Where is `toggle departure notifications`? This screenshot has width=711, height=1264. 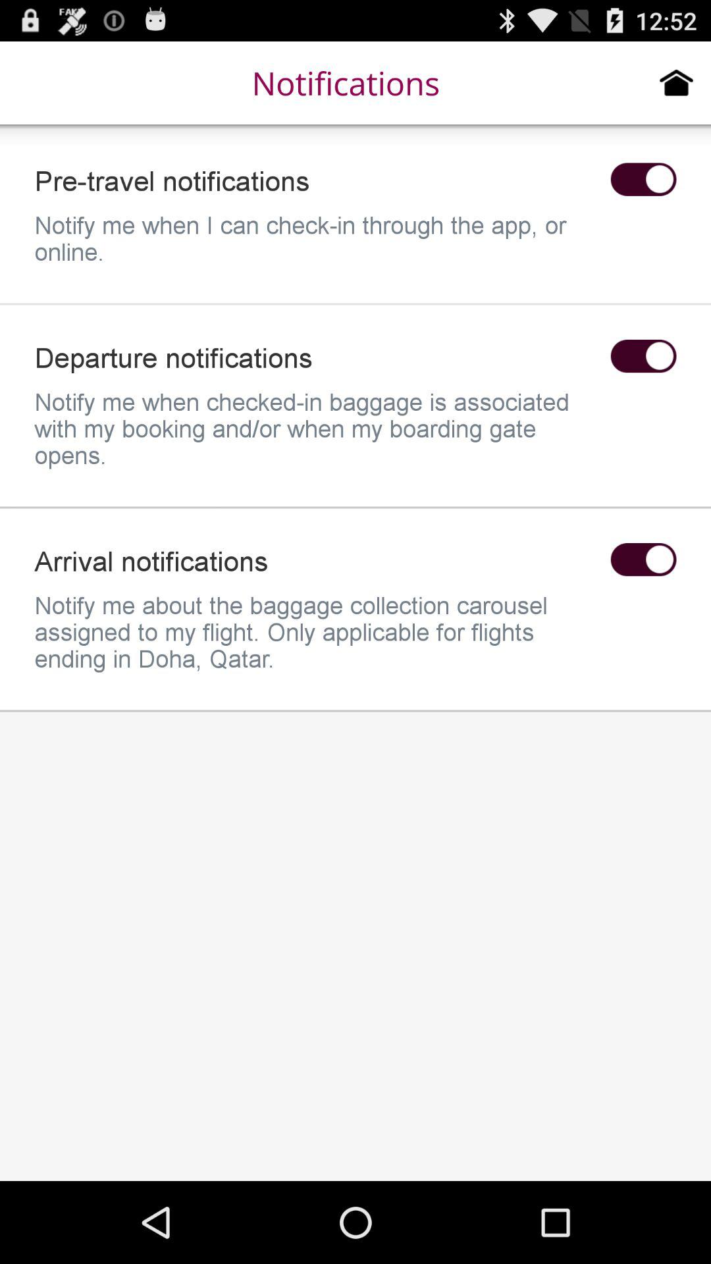
toggle departure notifications is located at coordinates (643, 356).